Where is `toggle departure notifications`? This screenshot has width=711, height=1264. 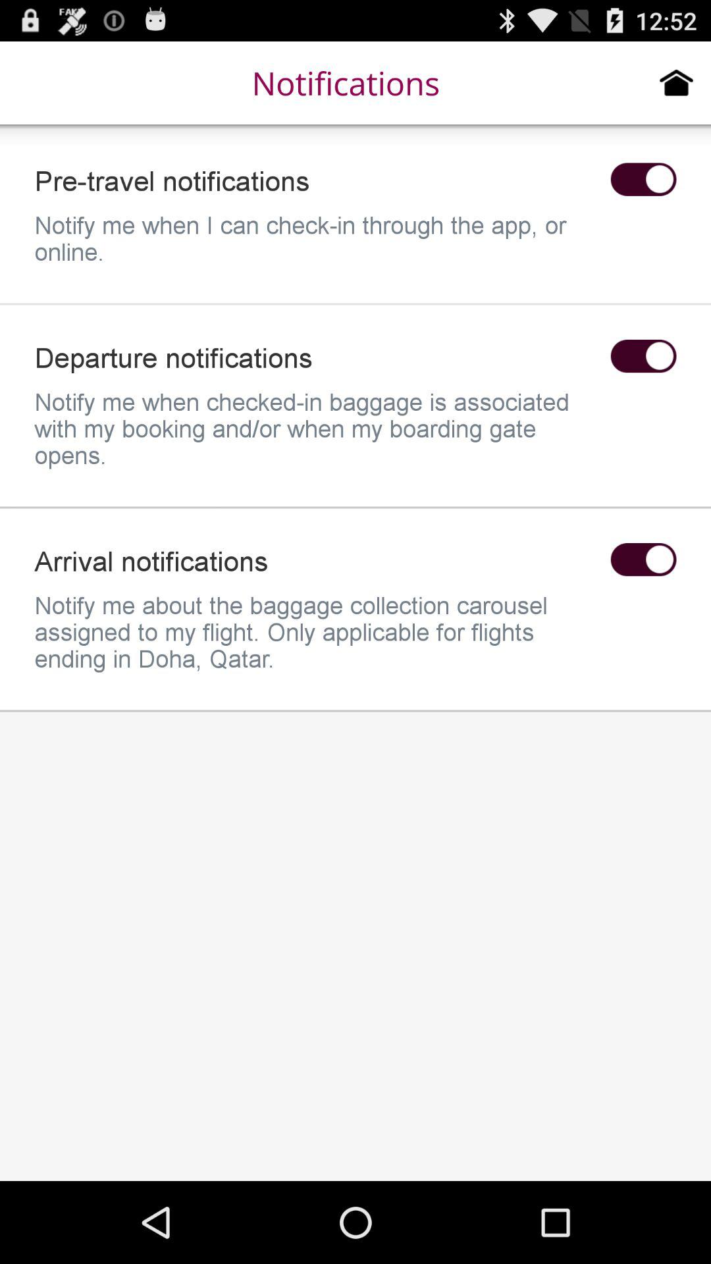
toggle departure notifications is located at coordinates (643, 356).